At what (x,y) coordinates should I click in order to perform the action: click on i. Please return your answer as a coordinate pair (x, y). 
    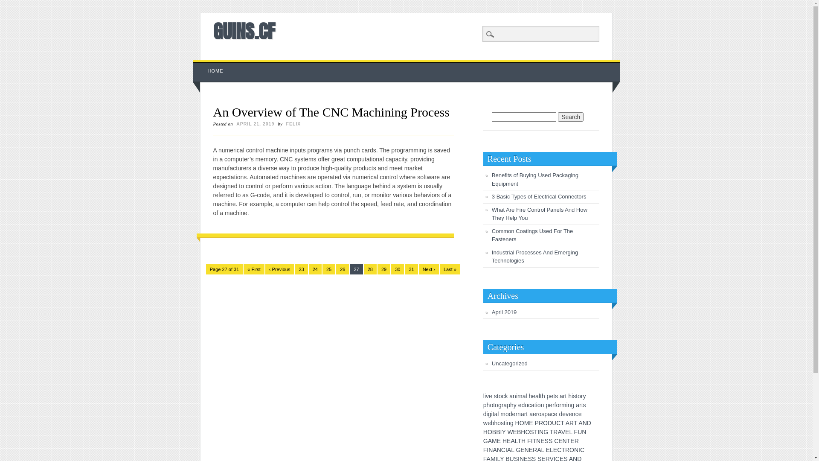
    Looking at the image, I should click on (487, 414).